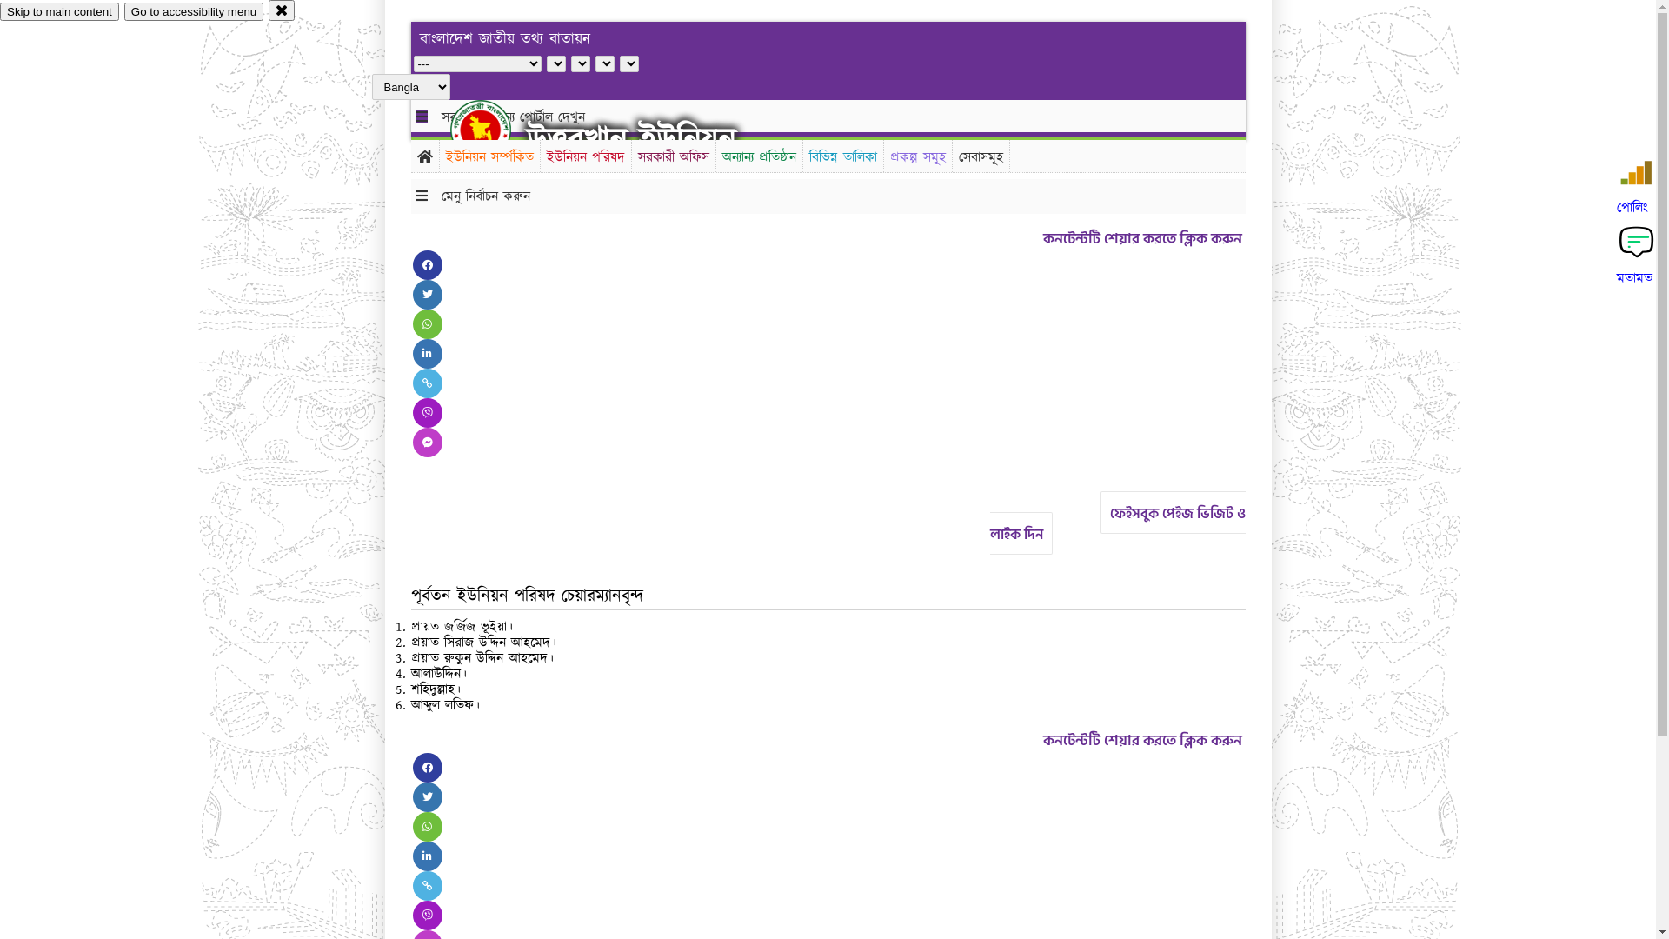 The height and width of the screenshot is (939, 1669). I want to click on Skip to main content, so click(59, 12).